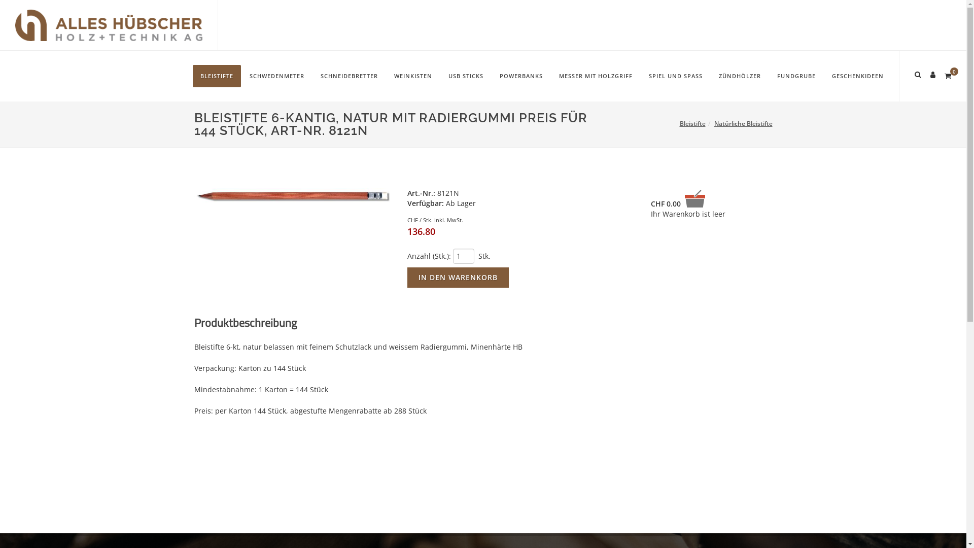 The height and width of the screenshot is (548, 974). Describe the element at coordinates (796, 76) in the screenshot. I see `FUNDGRUBE` at that location.